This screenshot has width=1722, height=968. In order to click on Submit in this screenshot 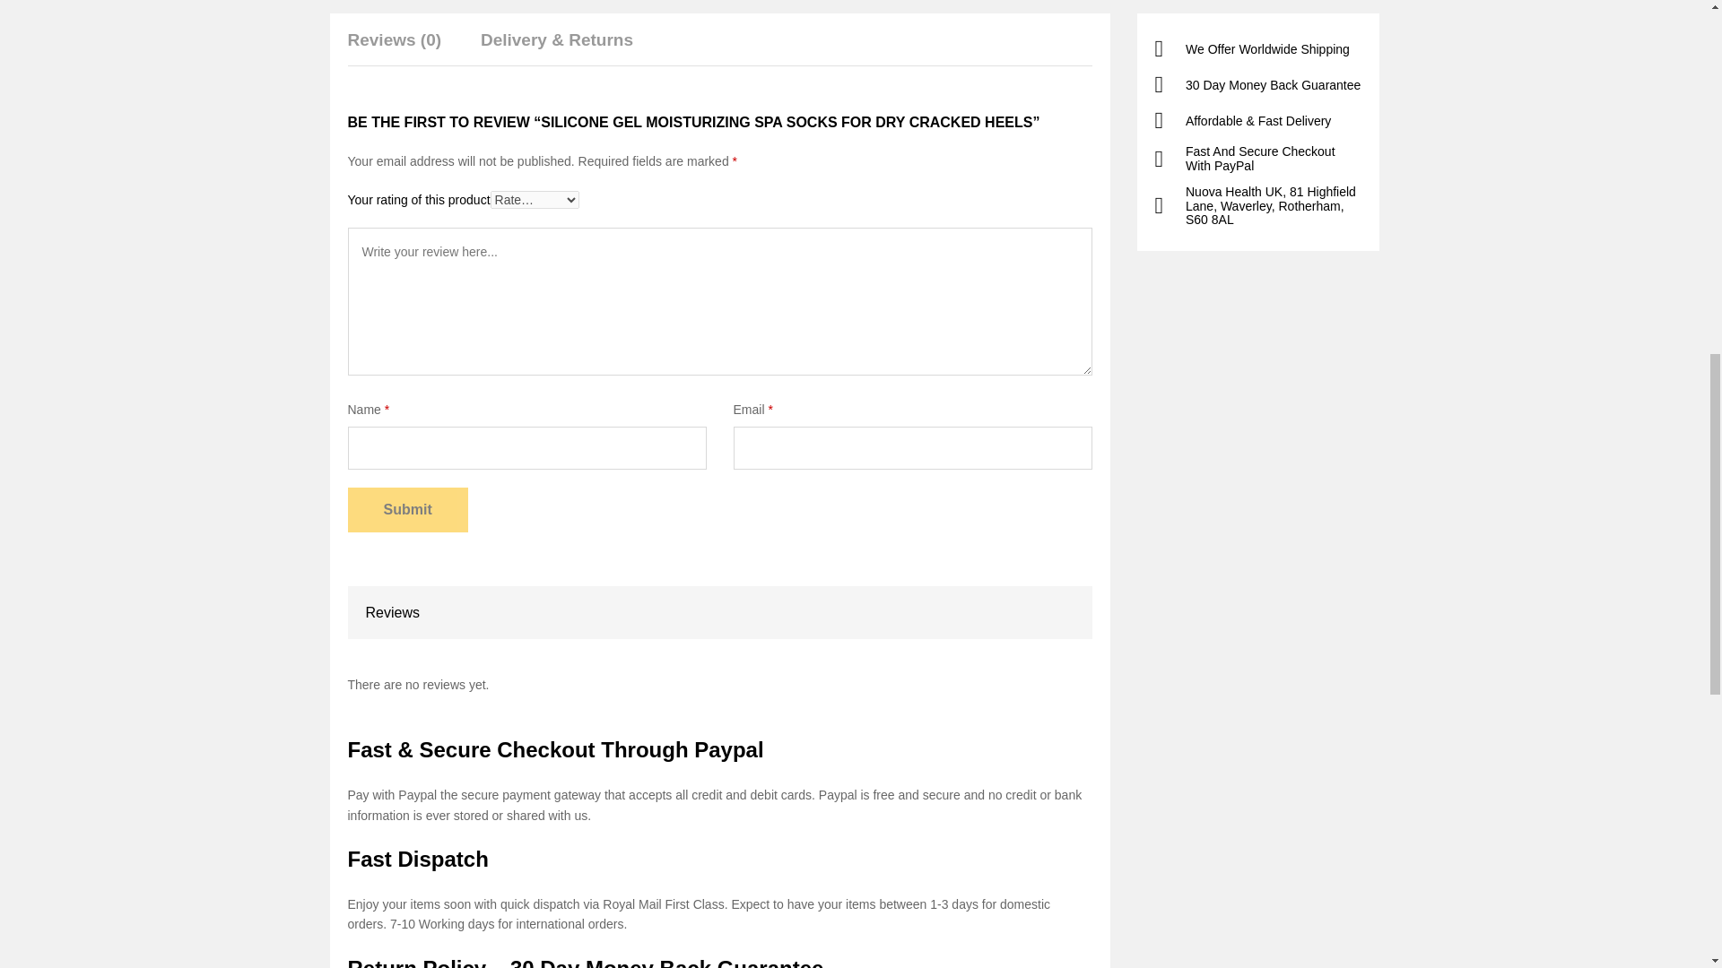, I will do `click(407, 510)`.